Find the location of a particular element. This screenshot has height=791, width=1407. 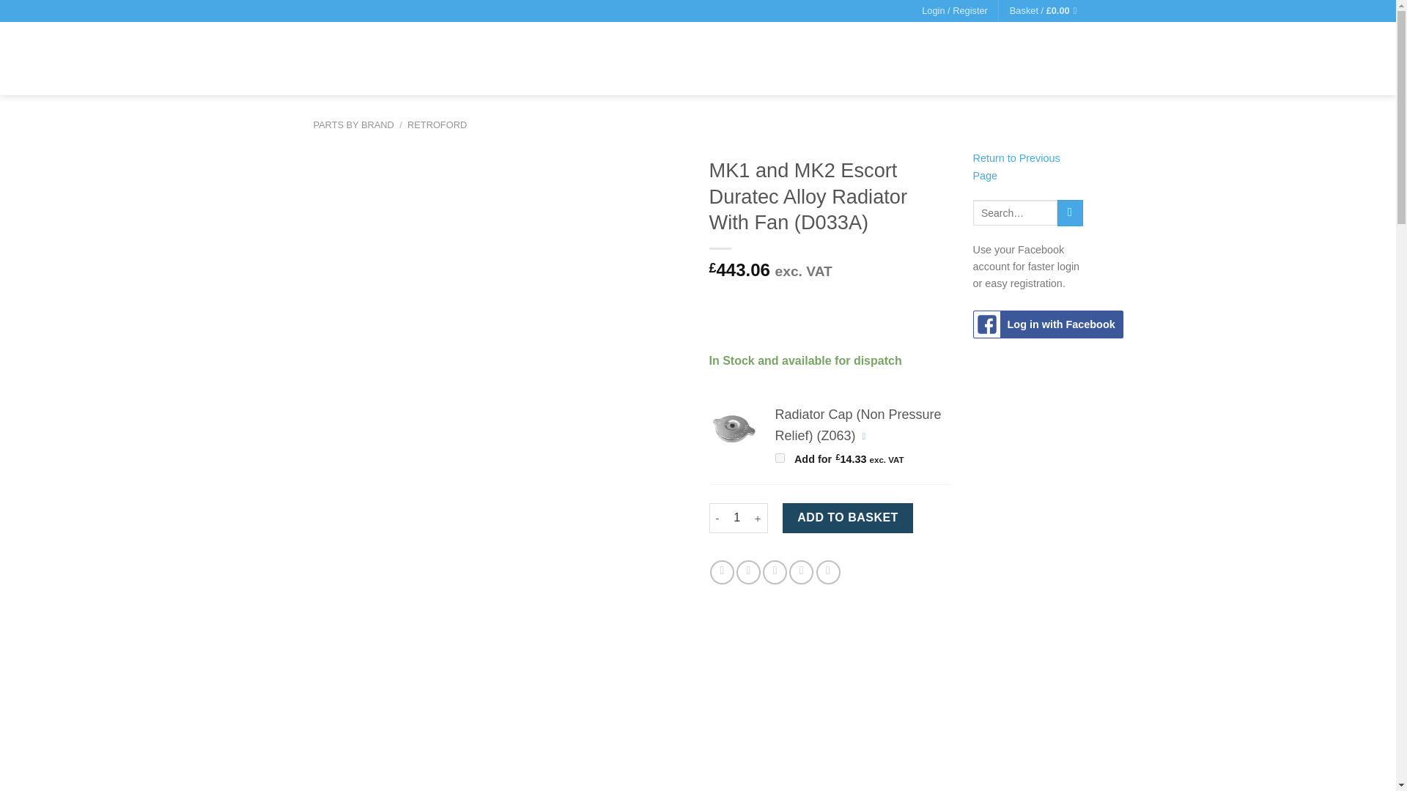

Shop is located at coordinates (690, 60).